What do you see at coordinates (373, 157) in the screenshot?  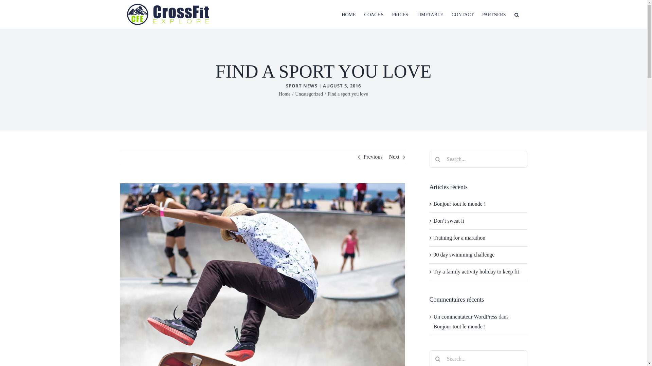 I see `Previous` at bounding box center [373, 157].